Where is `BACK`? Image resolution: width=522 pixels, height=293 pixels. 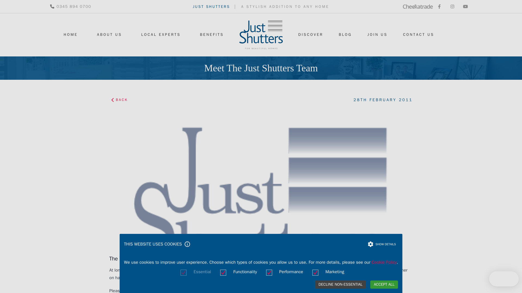 BACK is located at coordinates (120, 100).